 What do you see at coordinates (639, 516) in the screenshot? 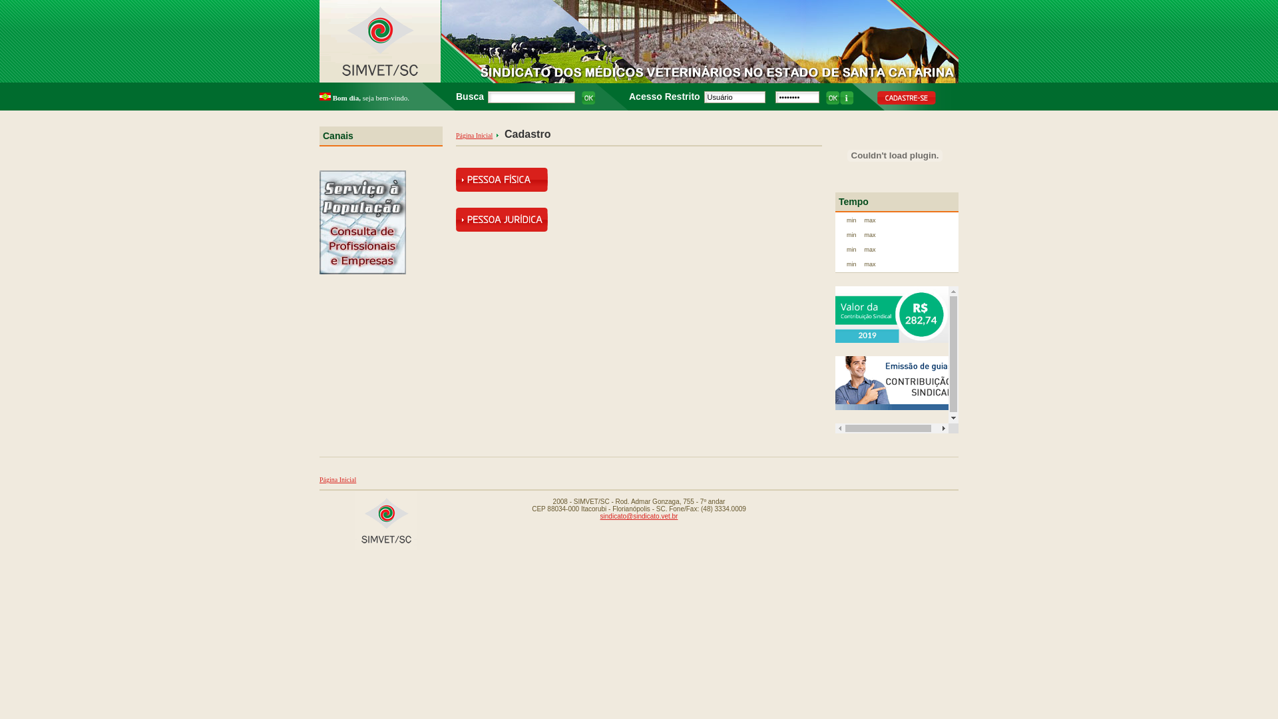
I see `sindicato@sindicato.vet.br` at bounding box center [639, 516].